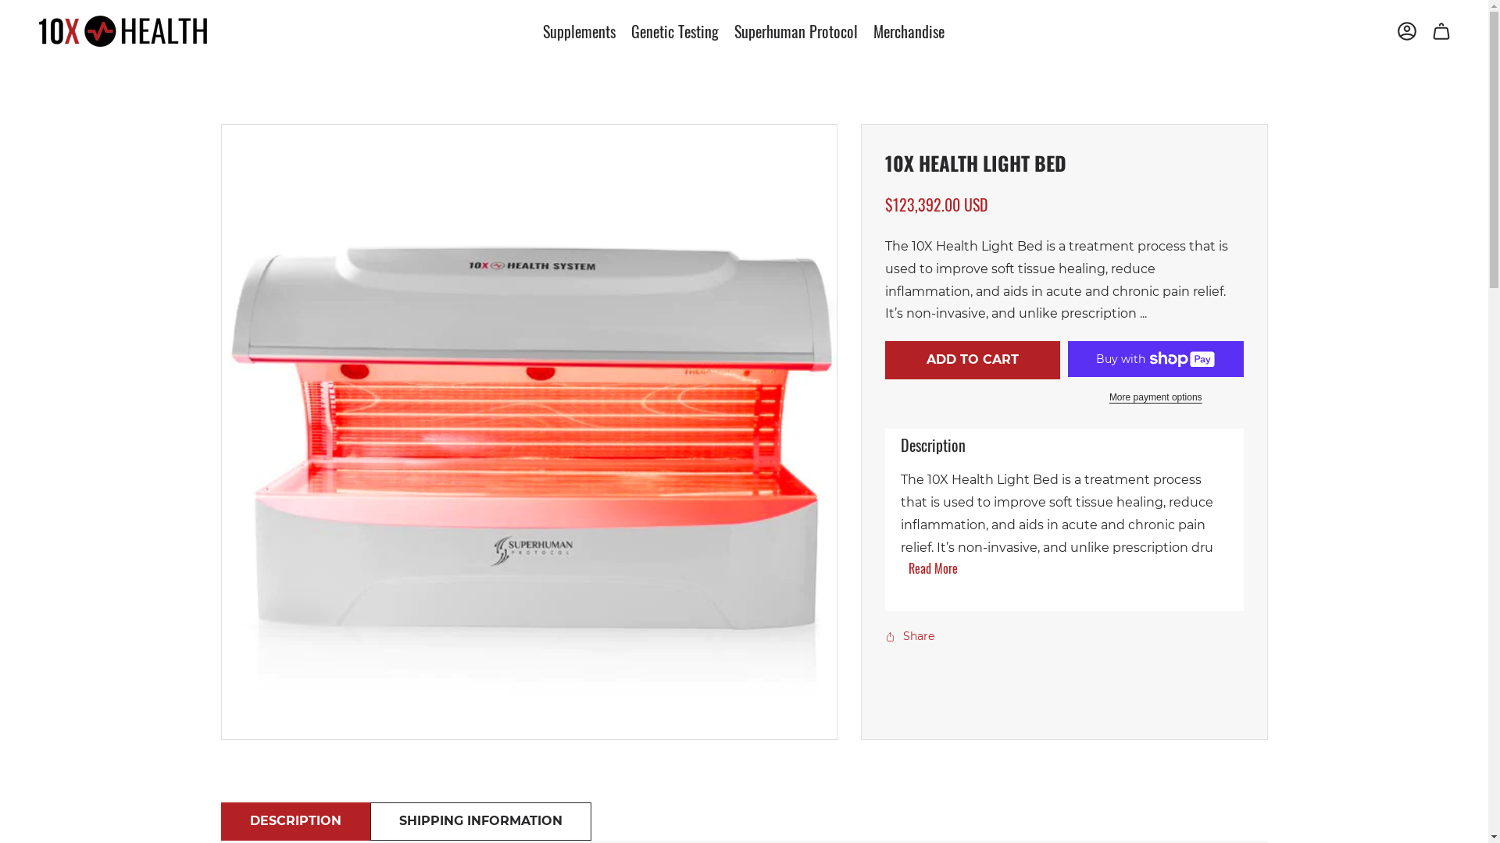 The width and height of the screenshot is (1500, 843). What do you see at coordinates (972, 361) in the screenshot?
I see `ADD TO CART` at bounding box center [972, 361].